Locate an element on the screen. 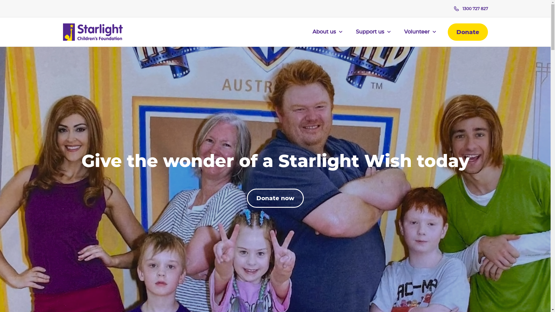 The image size is (555, 312). Donate is located at coordinates (468, 32).